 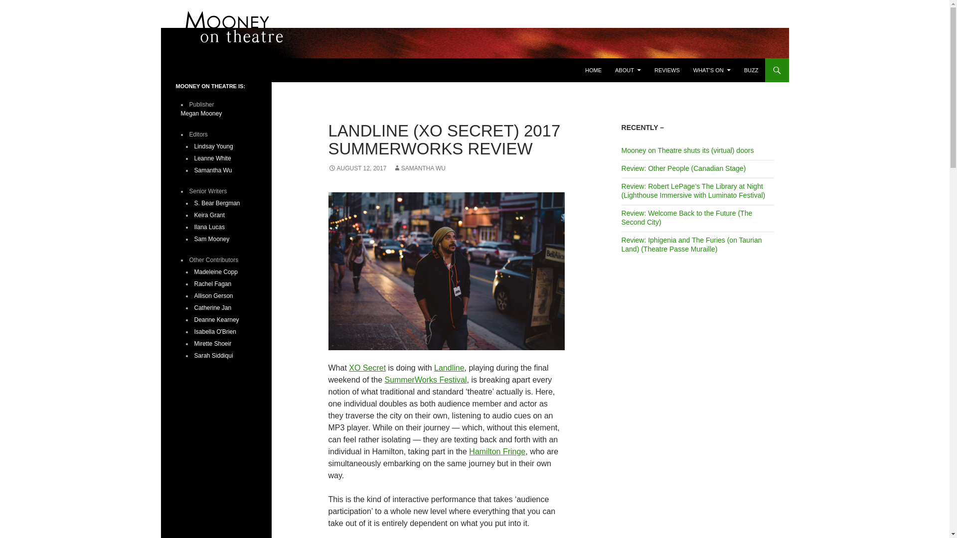 I want to click on Landline, so click(x=449, y=368).